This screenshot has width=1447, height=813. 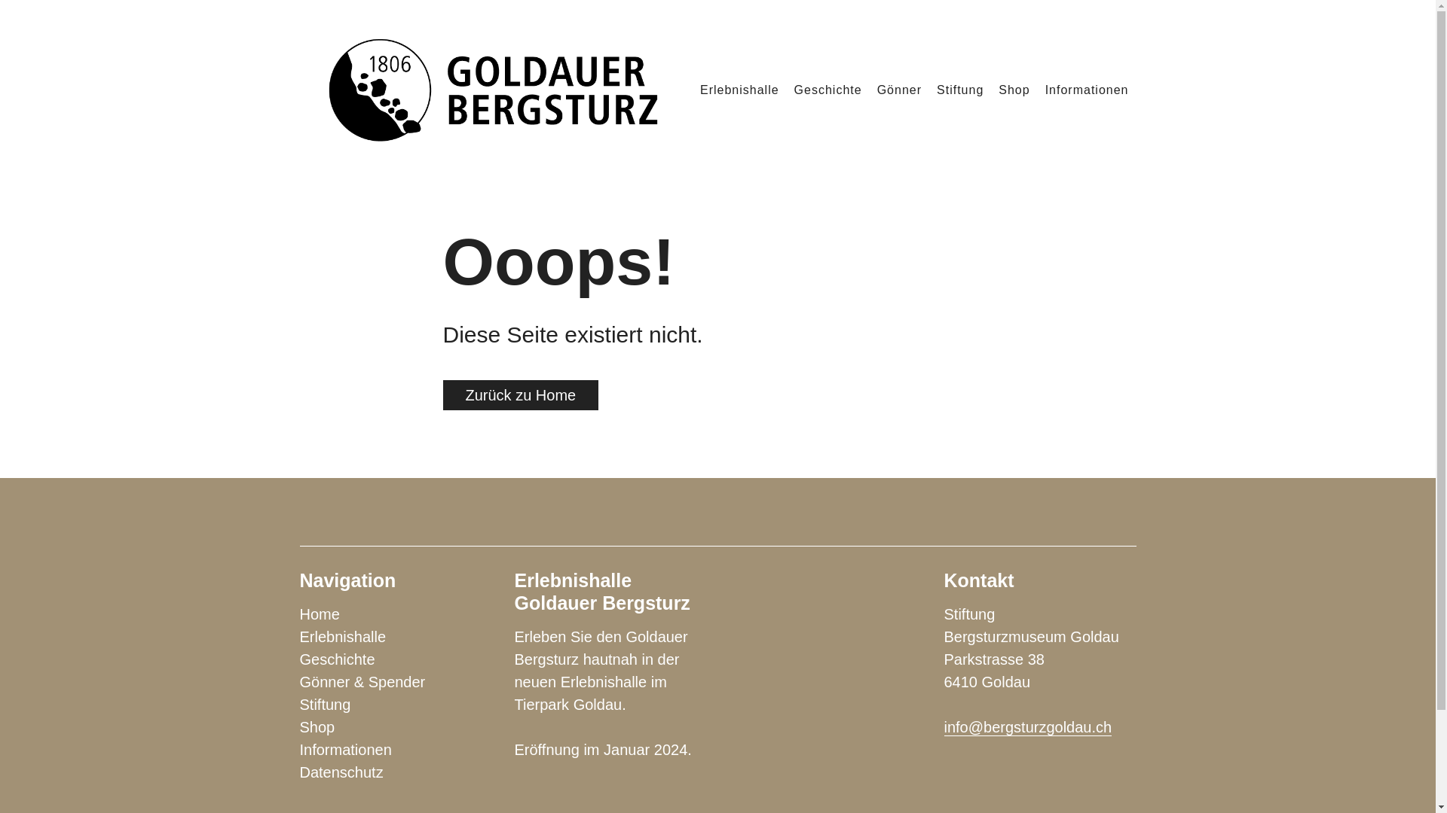 I want to click on Erlebnishalle, so click(x=344, y=637).